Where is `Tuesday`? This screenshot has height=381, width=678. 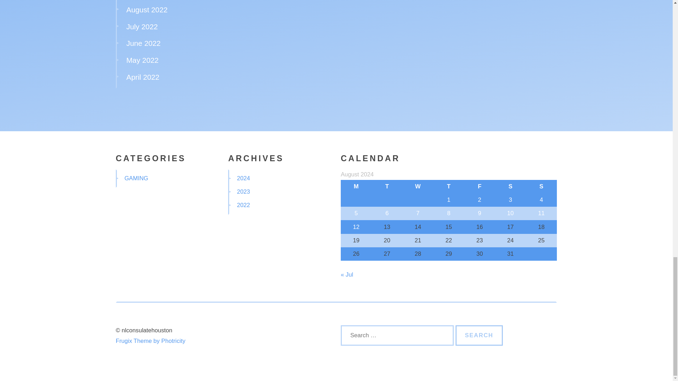 Tuesday is located at coordinates (387, 186).